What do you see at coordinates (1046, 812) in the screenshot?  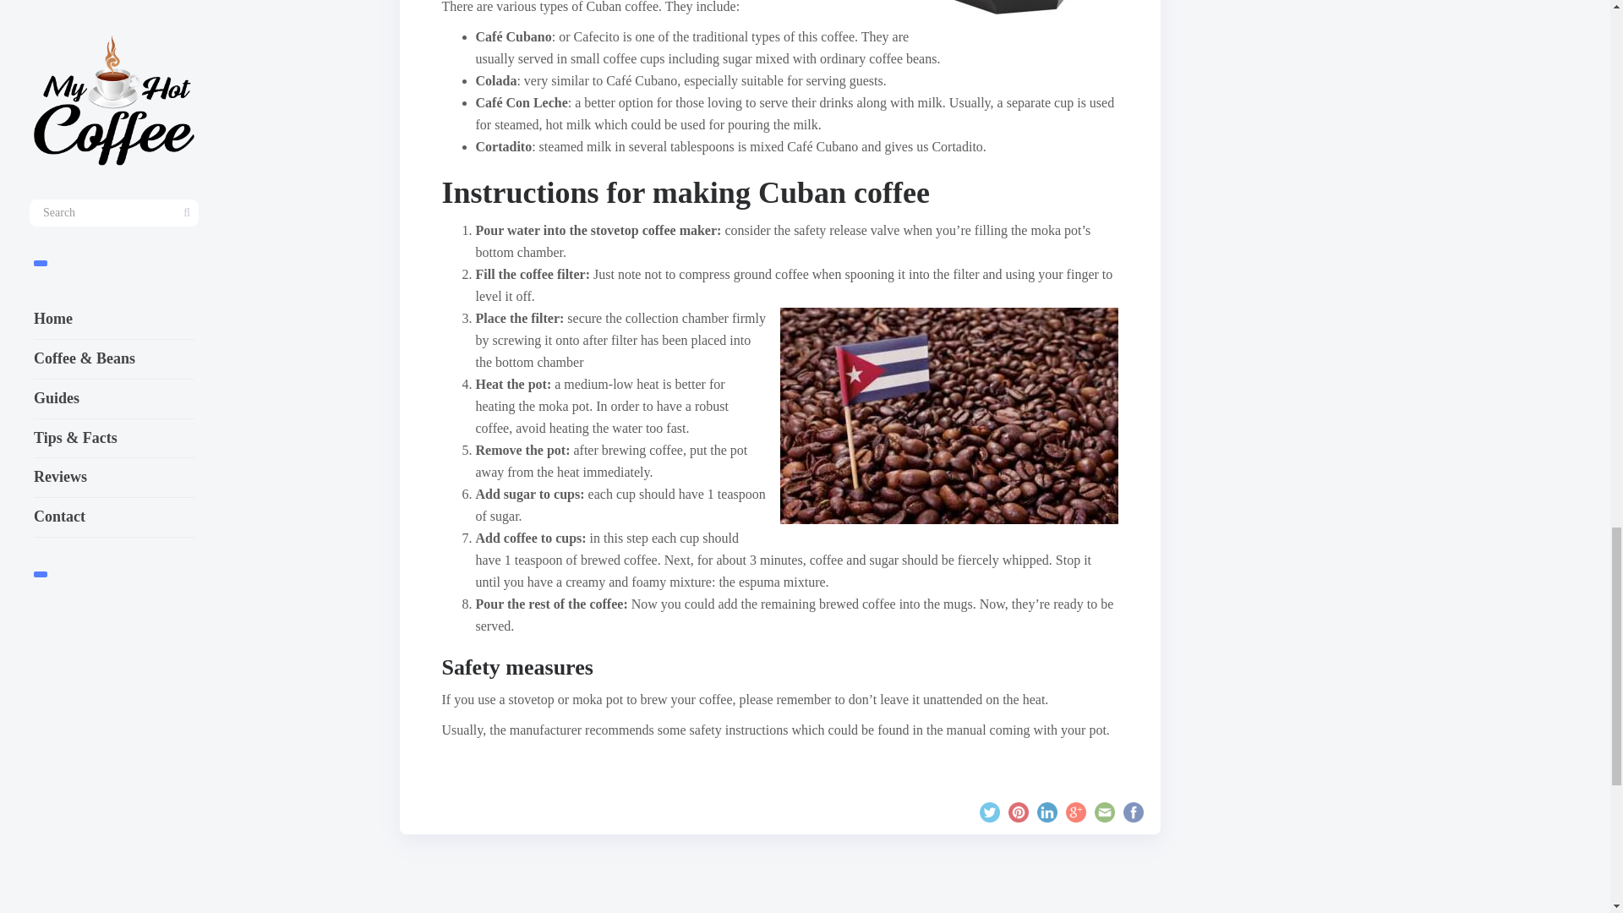 I see `Linkedin` at bounding box center [1046, 812].